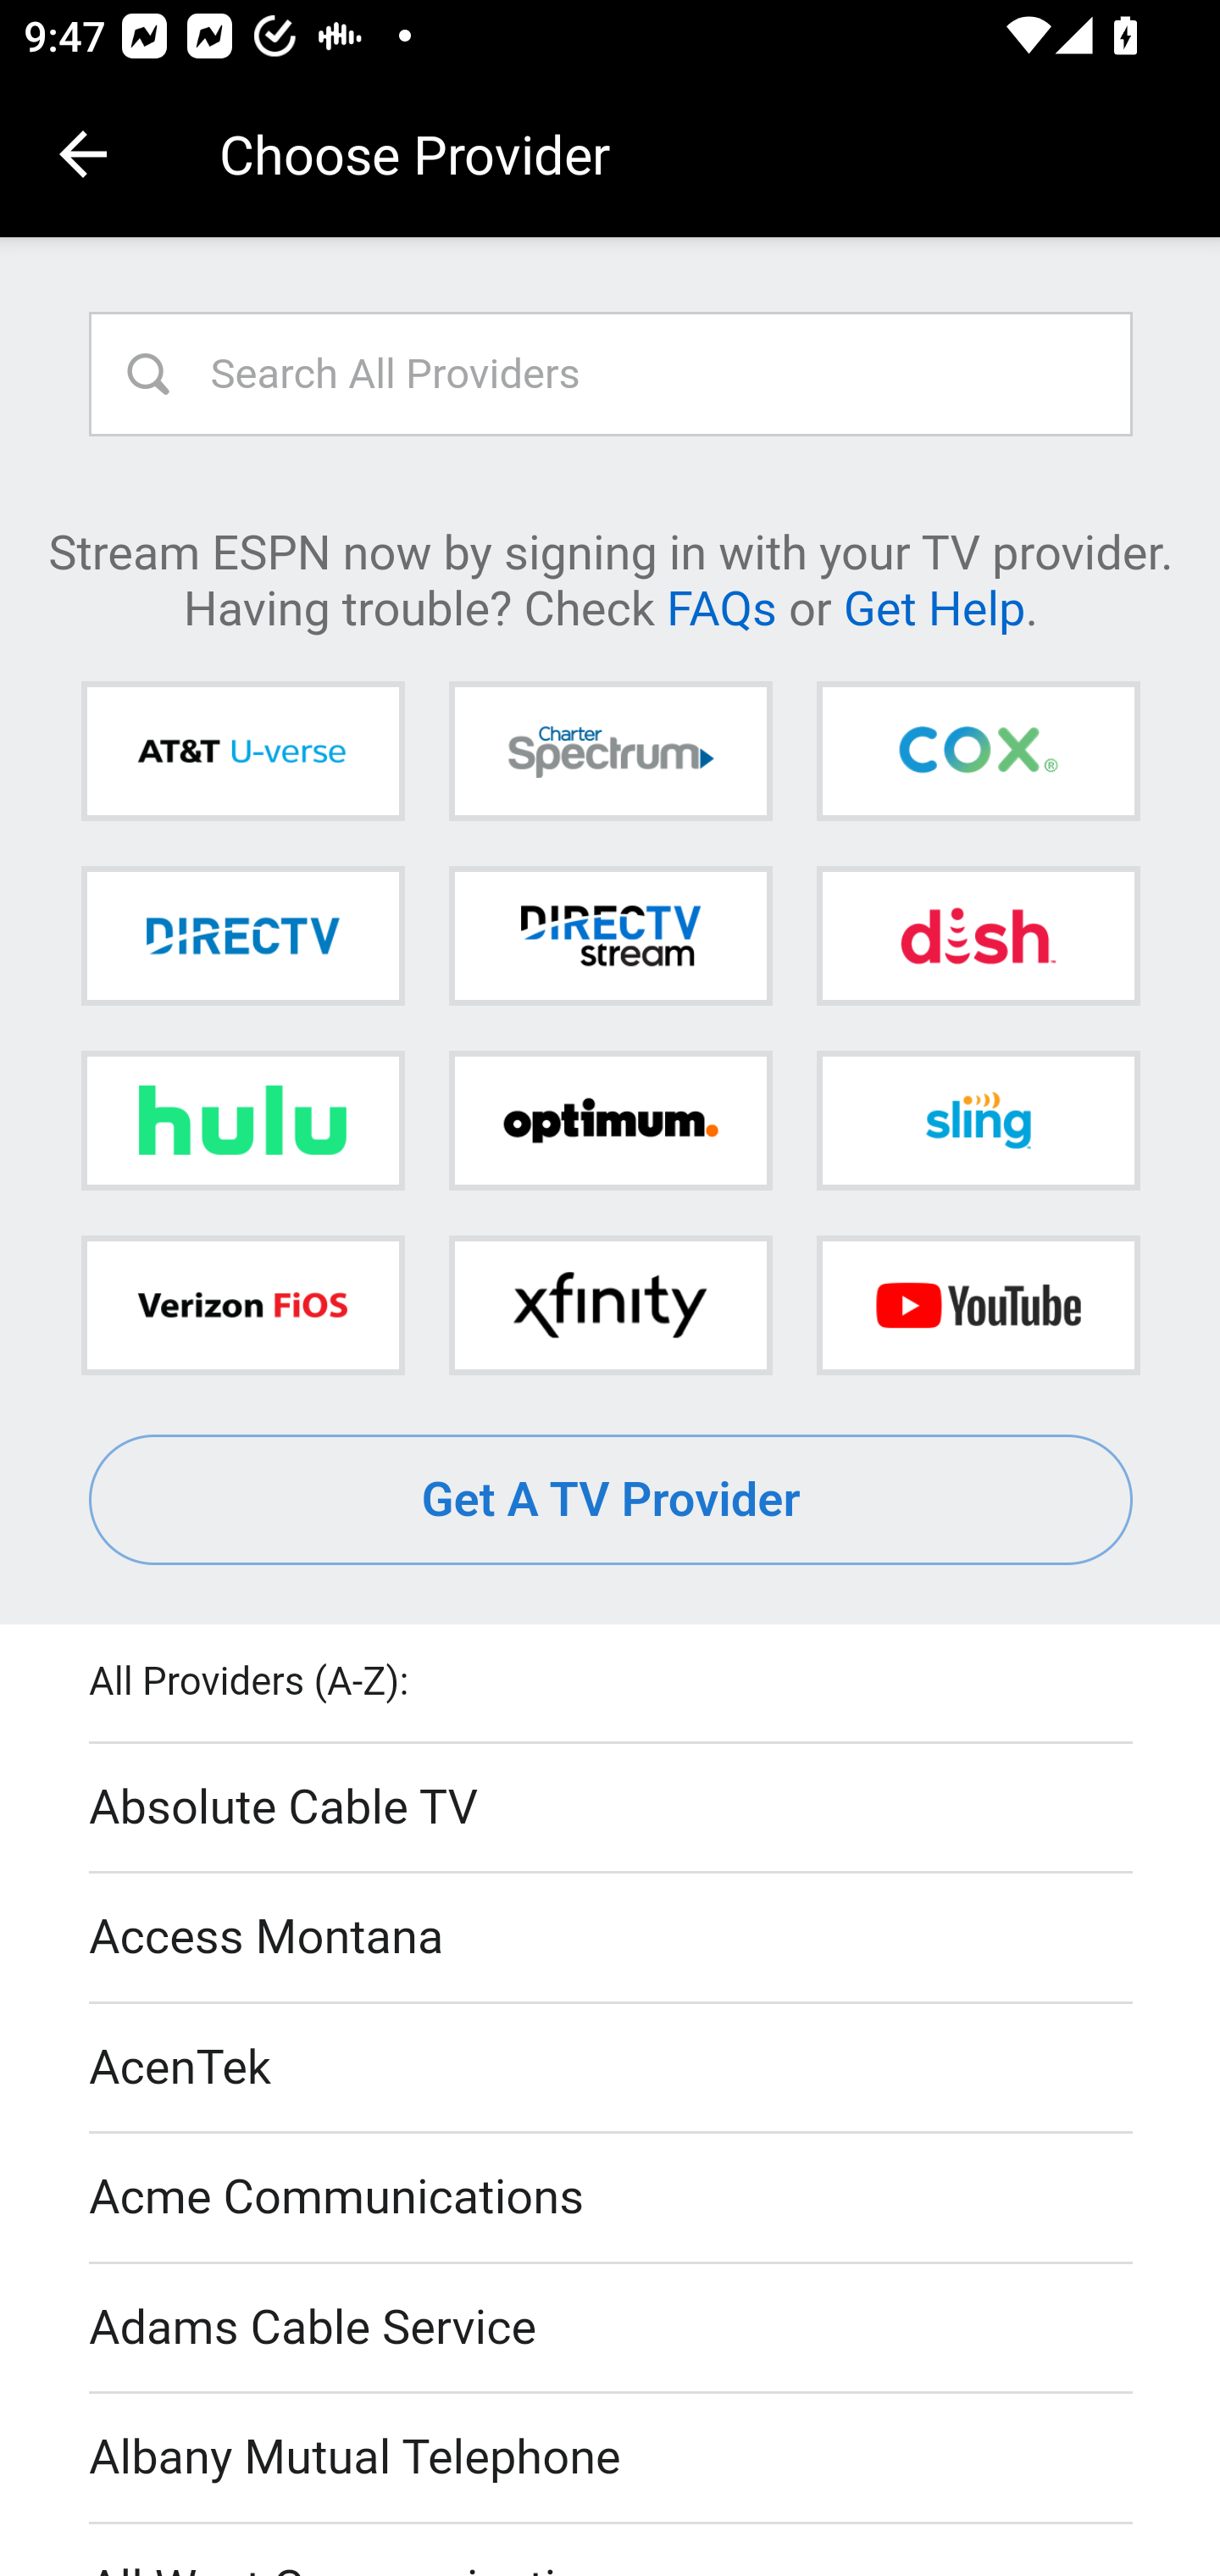 The width and height of the screenshot is (1220, 2576). Describe the element at coordinates (978, 1120) in the screenshot. I see `Sling TV` at that location.